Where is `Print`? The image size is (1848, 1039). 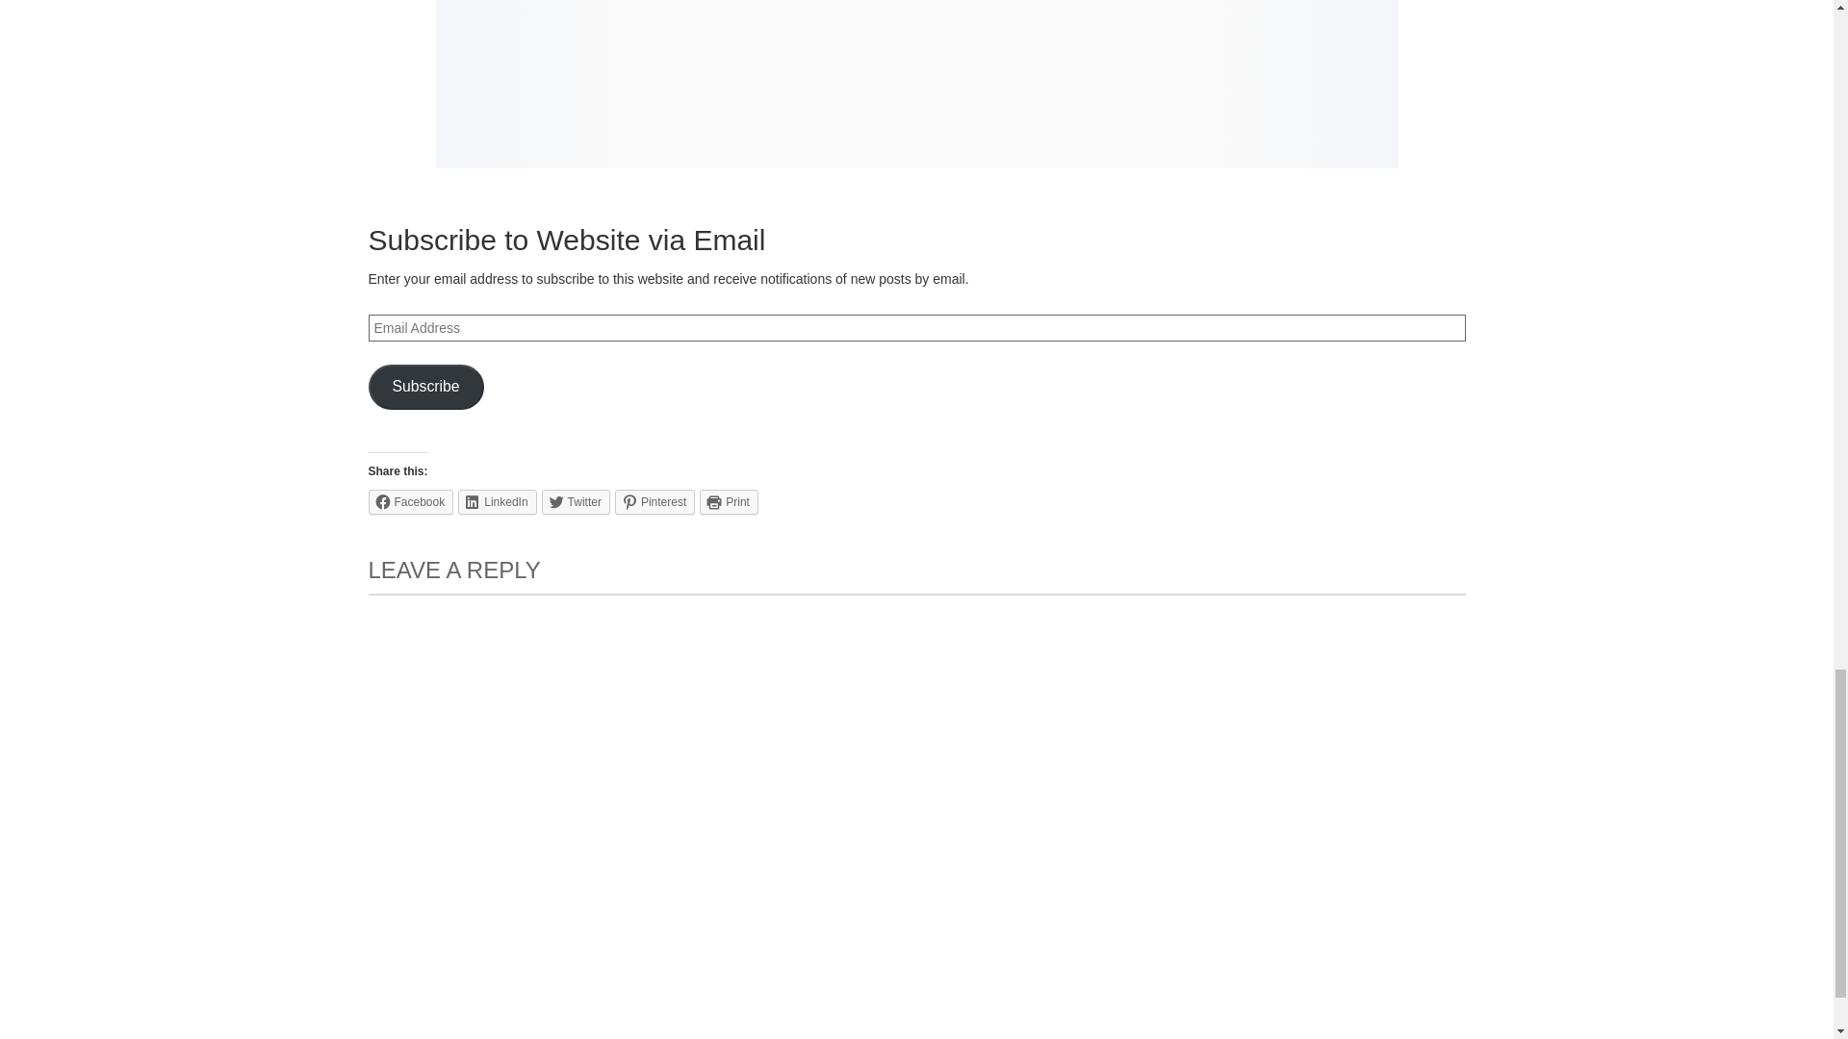
Print is located at coordinates (729, 501).